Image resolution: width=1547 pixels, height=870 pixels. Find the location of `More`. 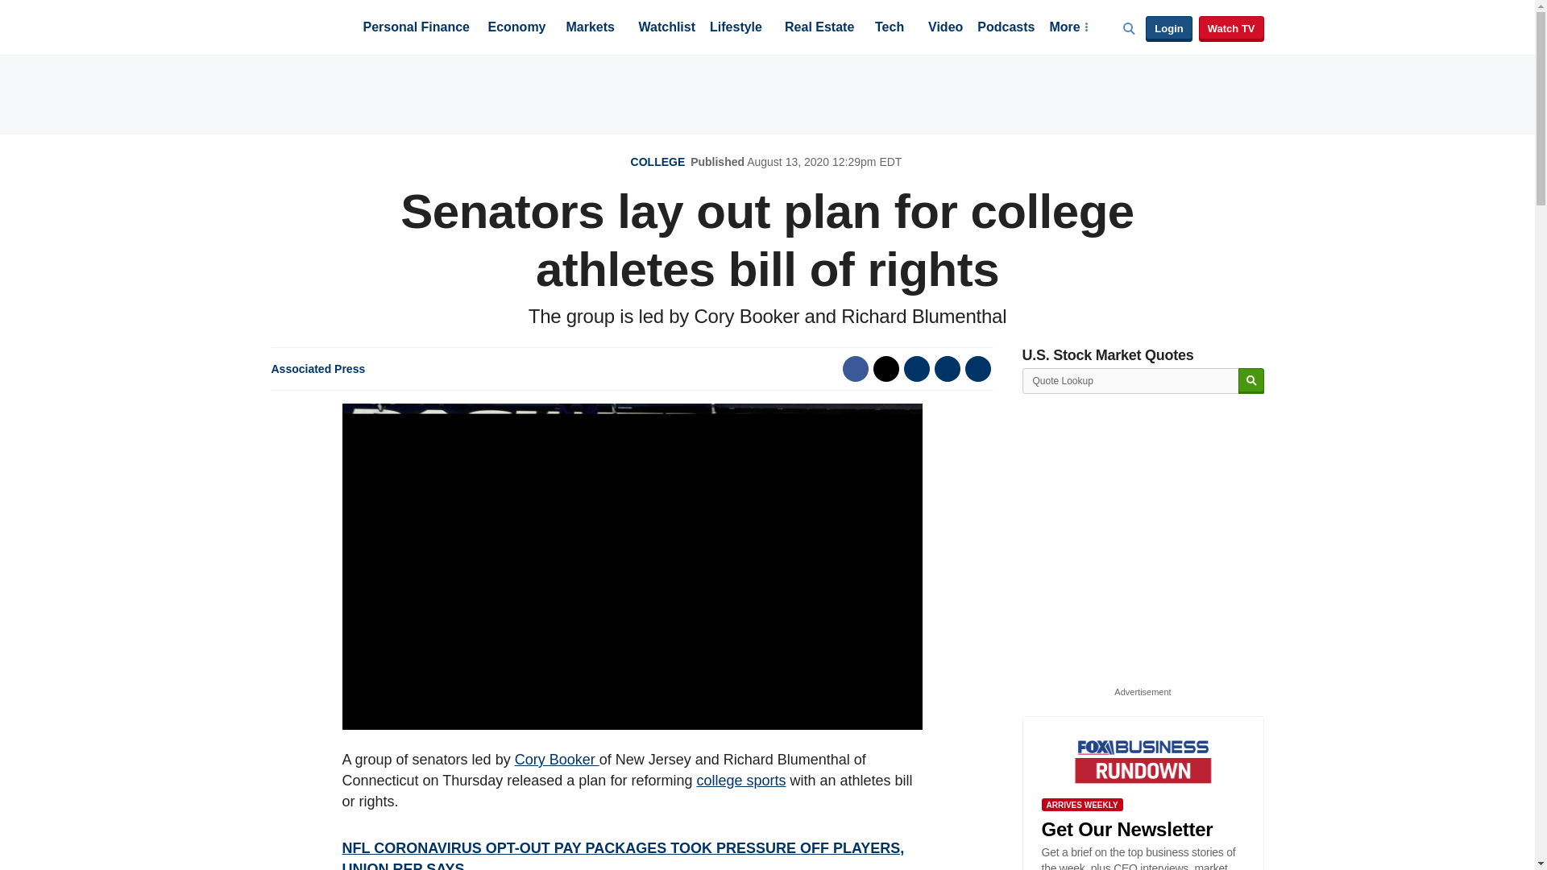

More is located at coordinates (1068, 28).